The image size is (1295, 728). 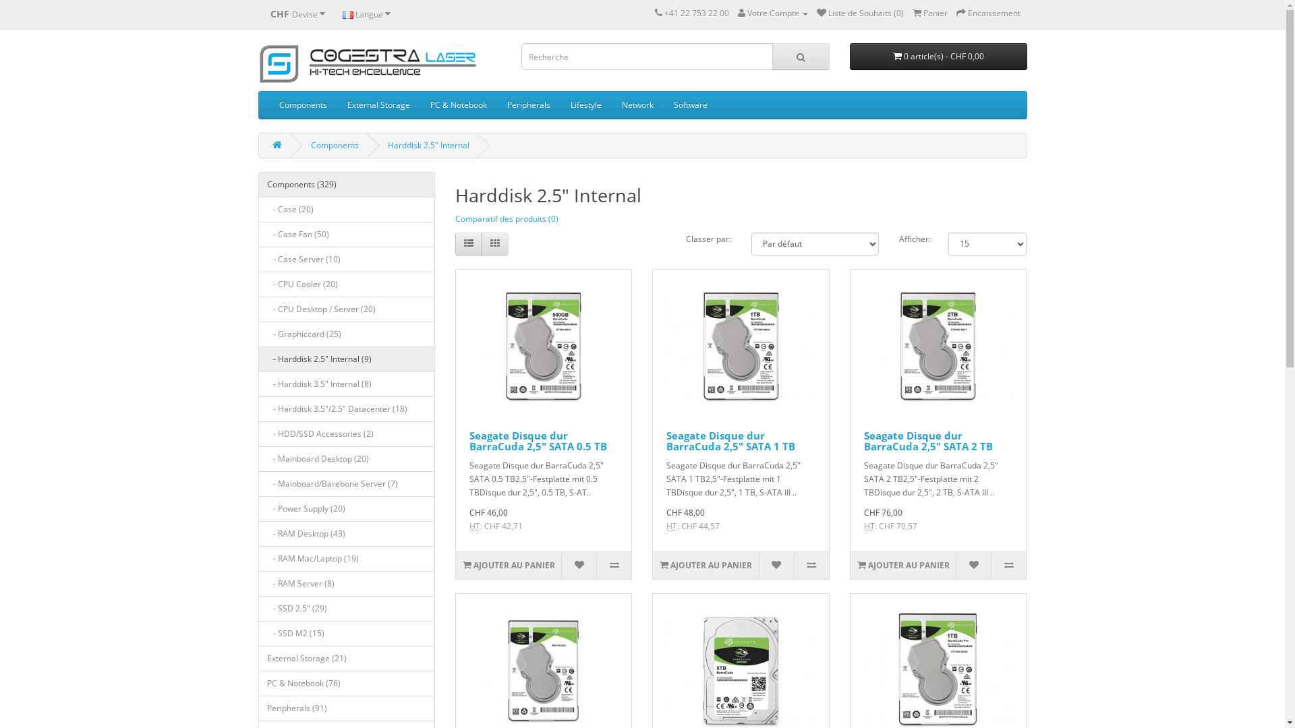 I want to click on Network, so click(x=637, y=105).